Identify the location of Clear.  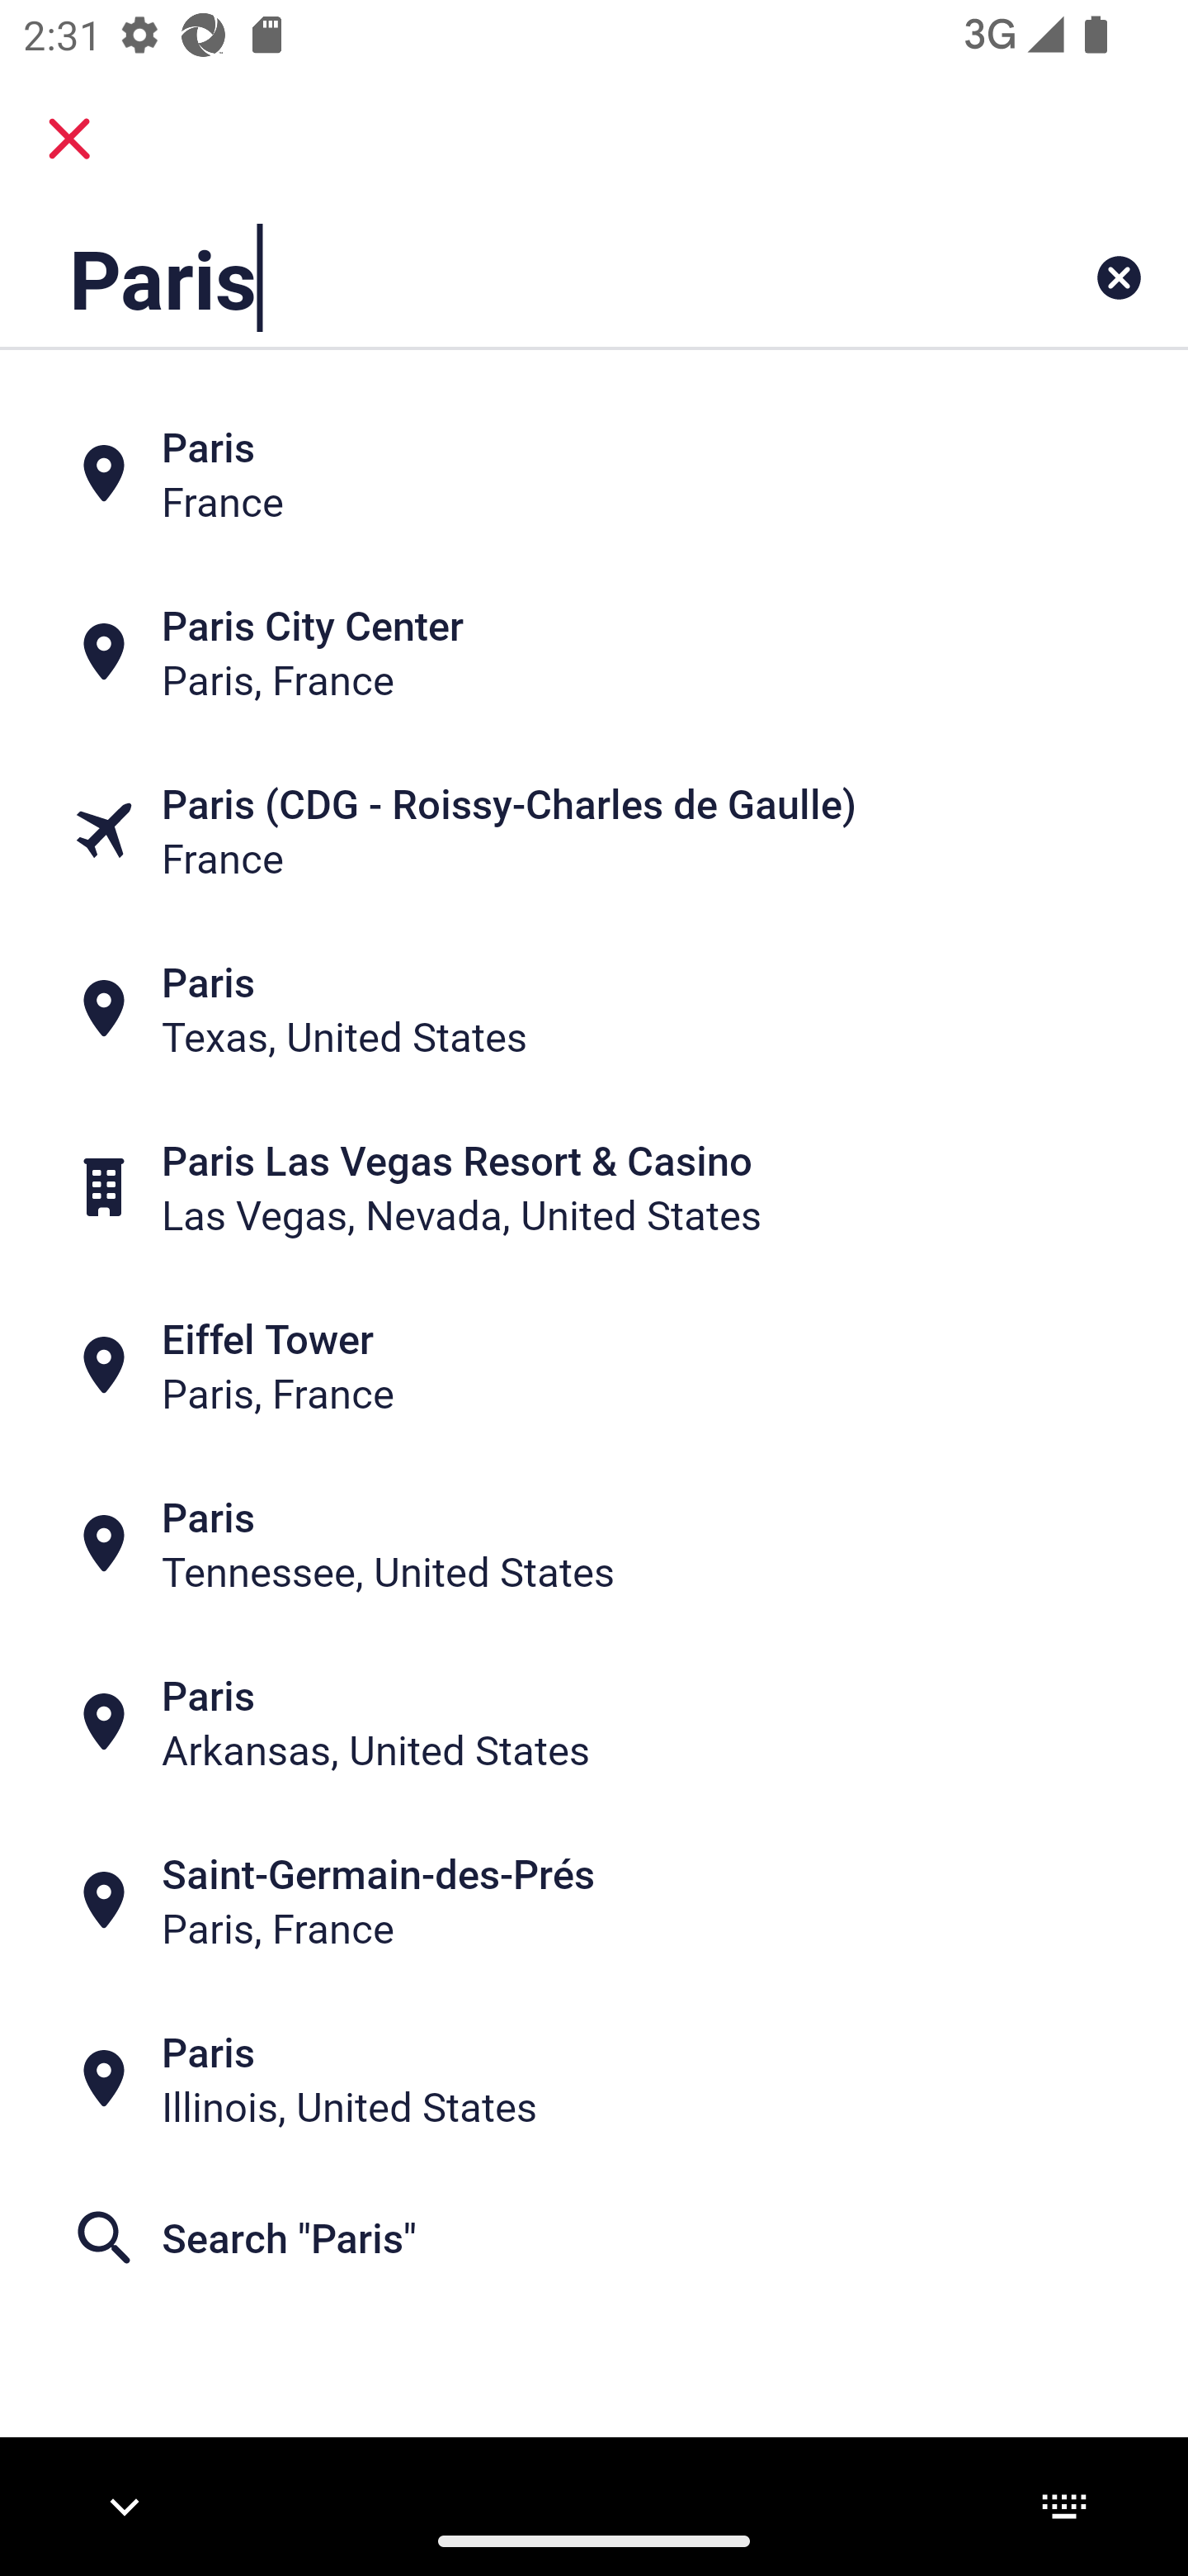
(1119, 277).